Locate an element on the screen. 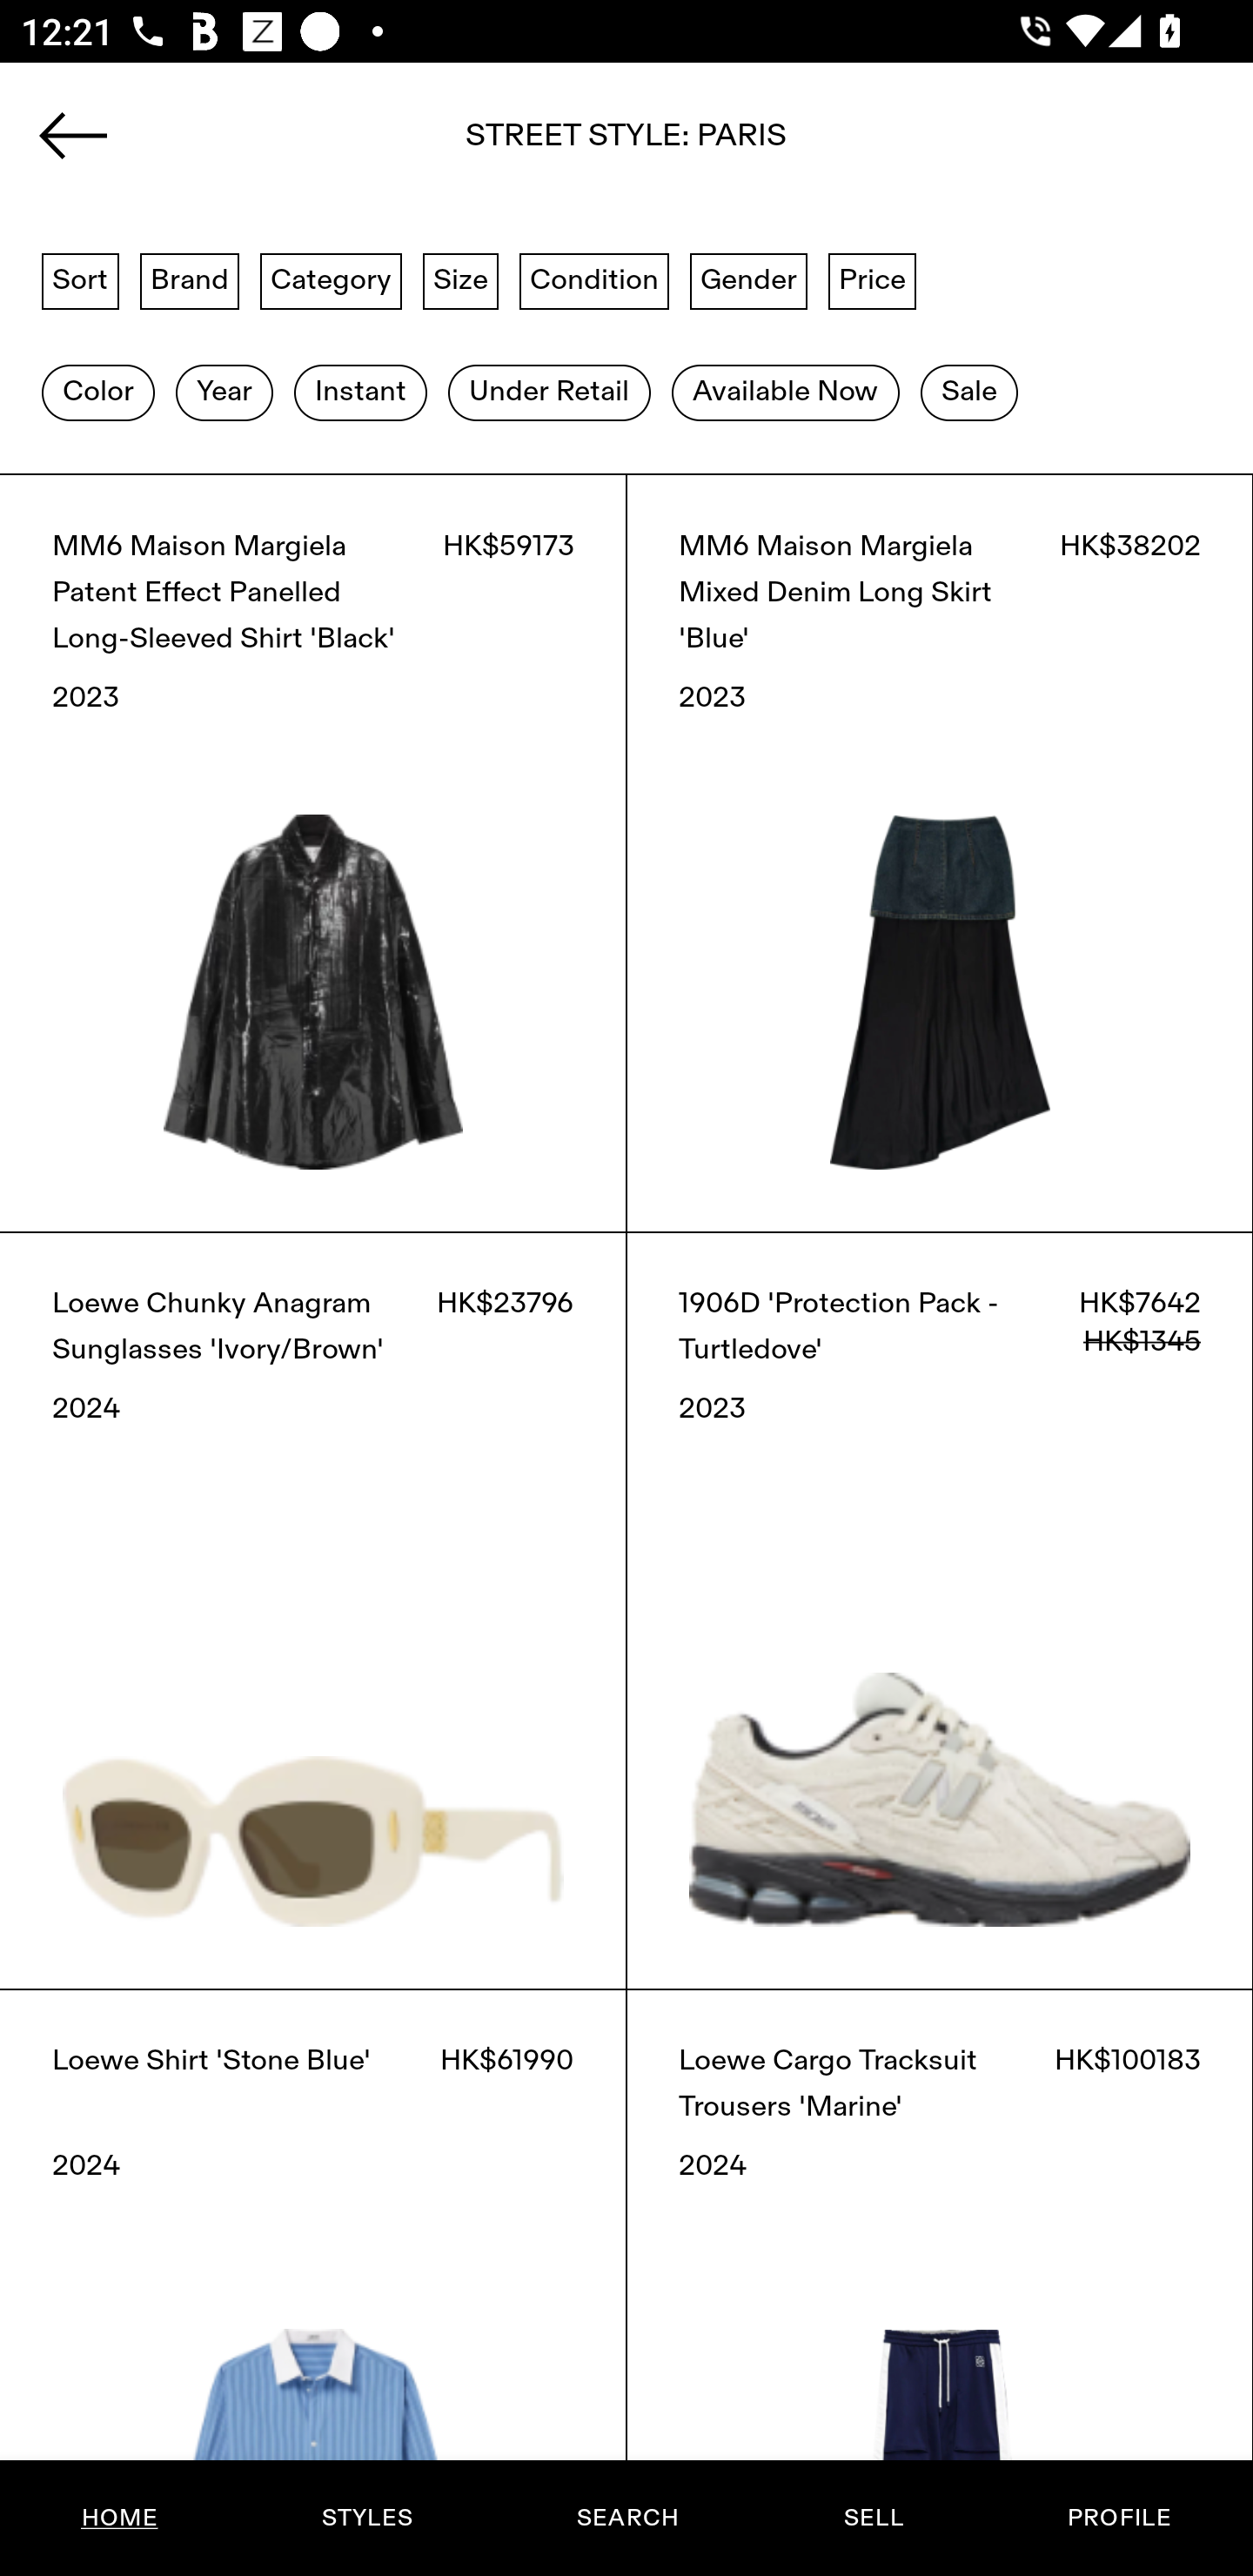  HOME is located at coordinates (120, 2518).